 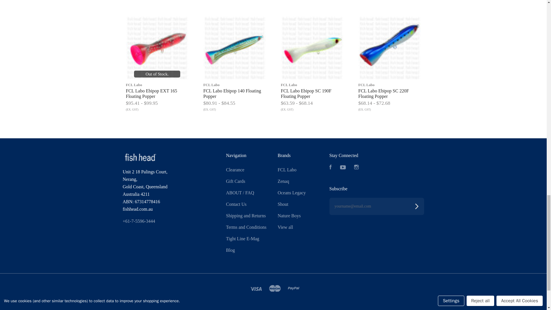 What do you see at coordinates (140, 157) in the screenshot?
I see `.` at bounding box center [140, 157].